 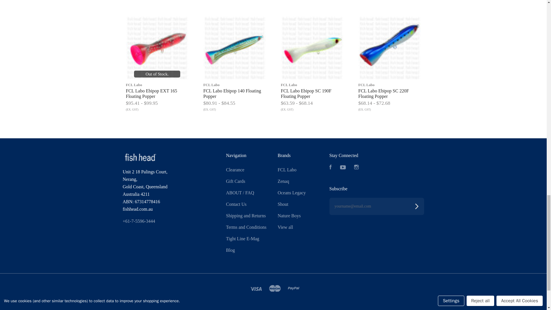 What do you see at coordinates (140, 157) in the screenshot?
I see `.` at bounding box center [140, 157].